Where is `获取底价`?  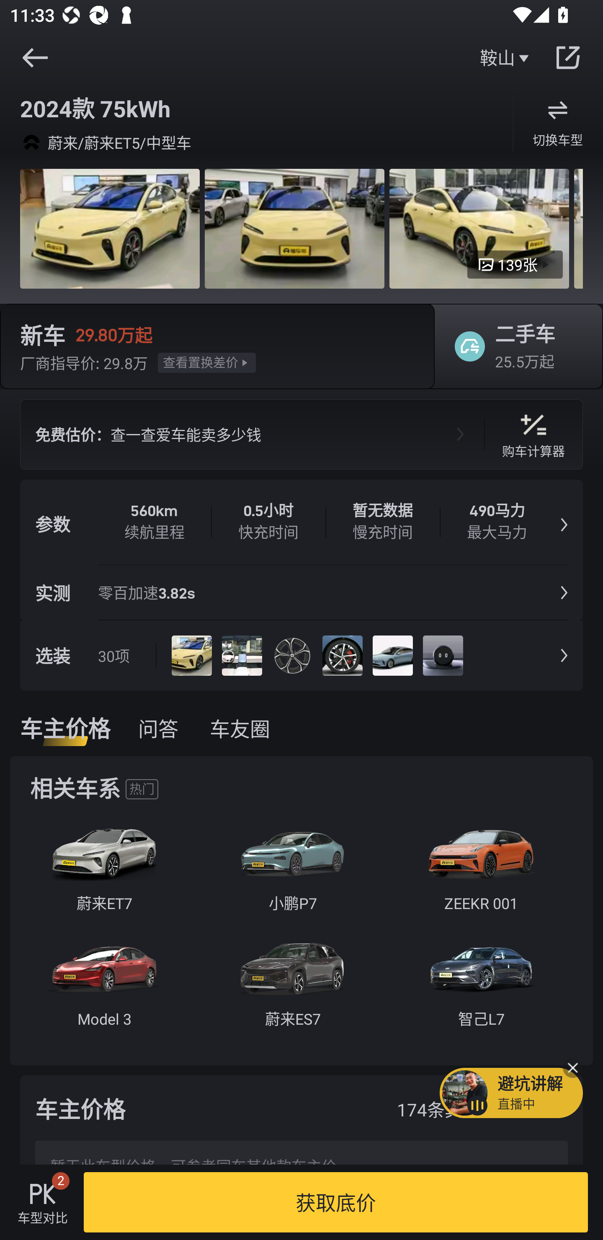
获取底价 is located at coordinates (336, 1202).